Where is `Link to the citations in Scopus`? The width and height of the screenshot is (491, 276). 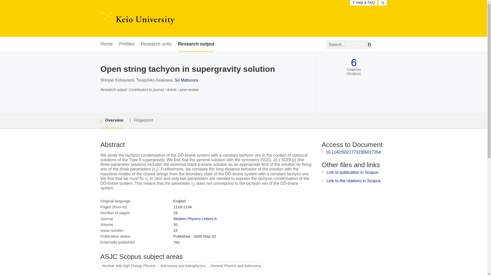 Link to the citations in Scopus is located at coordinates (353, 181).